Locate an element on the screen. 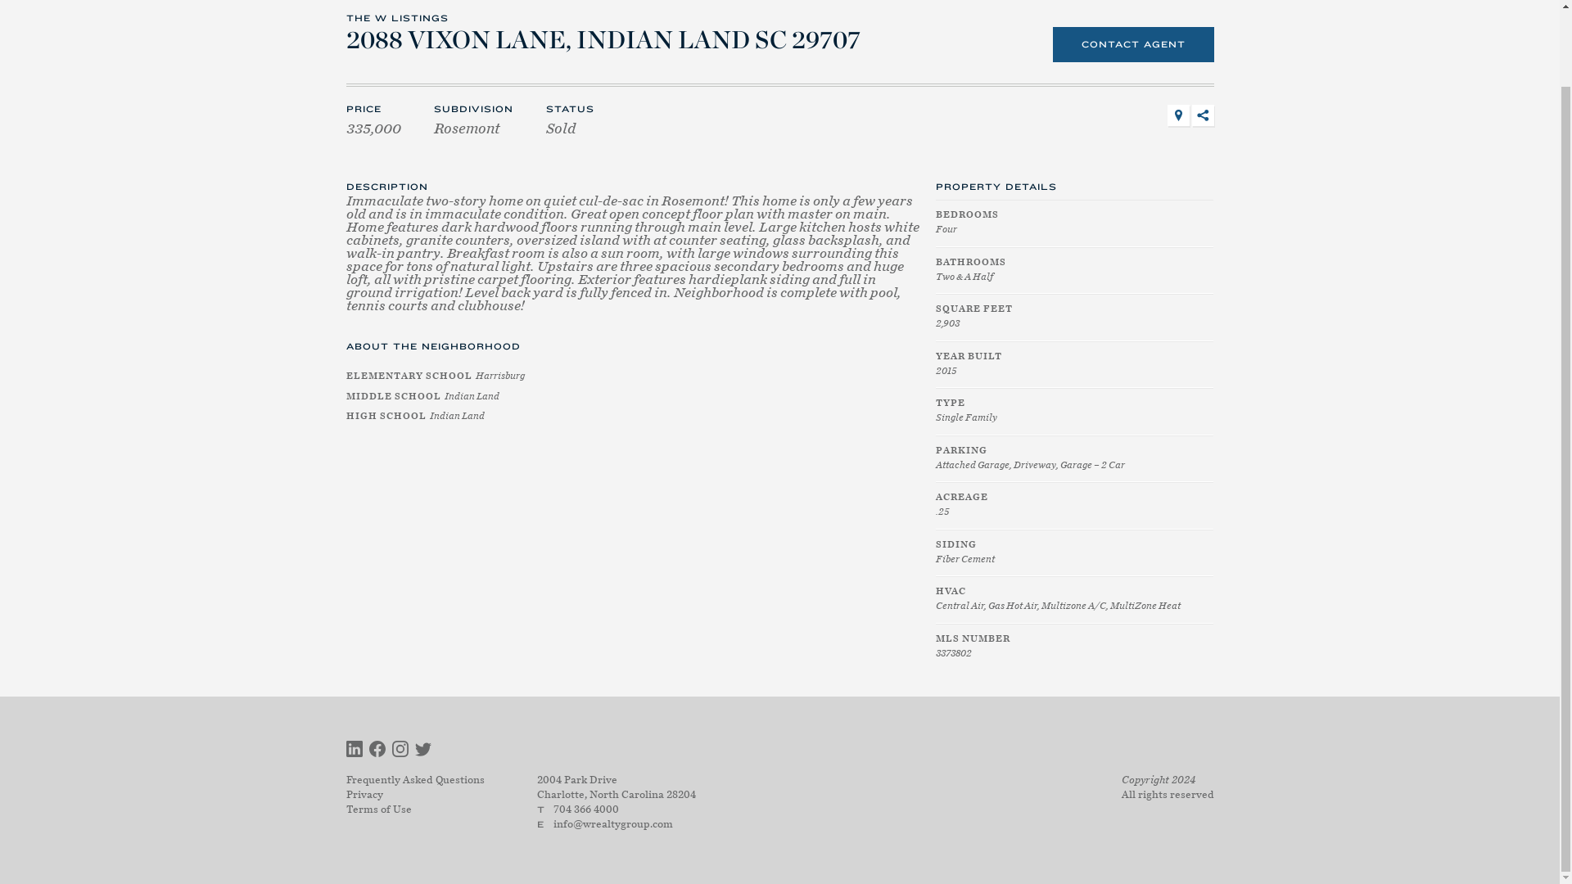 This screenshot has height=884, width=1572. CONTACT AGENT is located at coordinates (1133, 44).